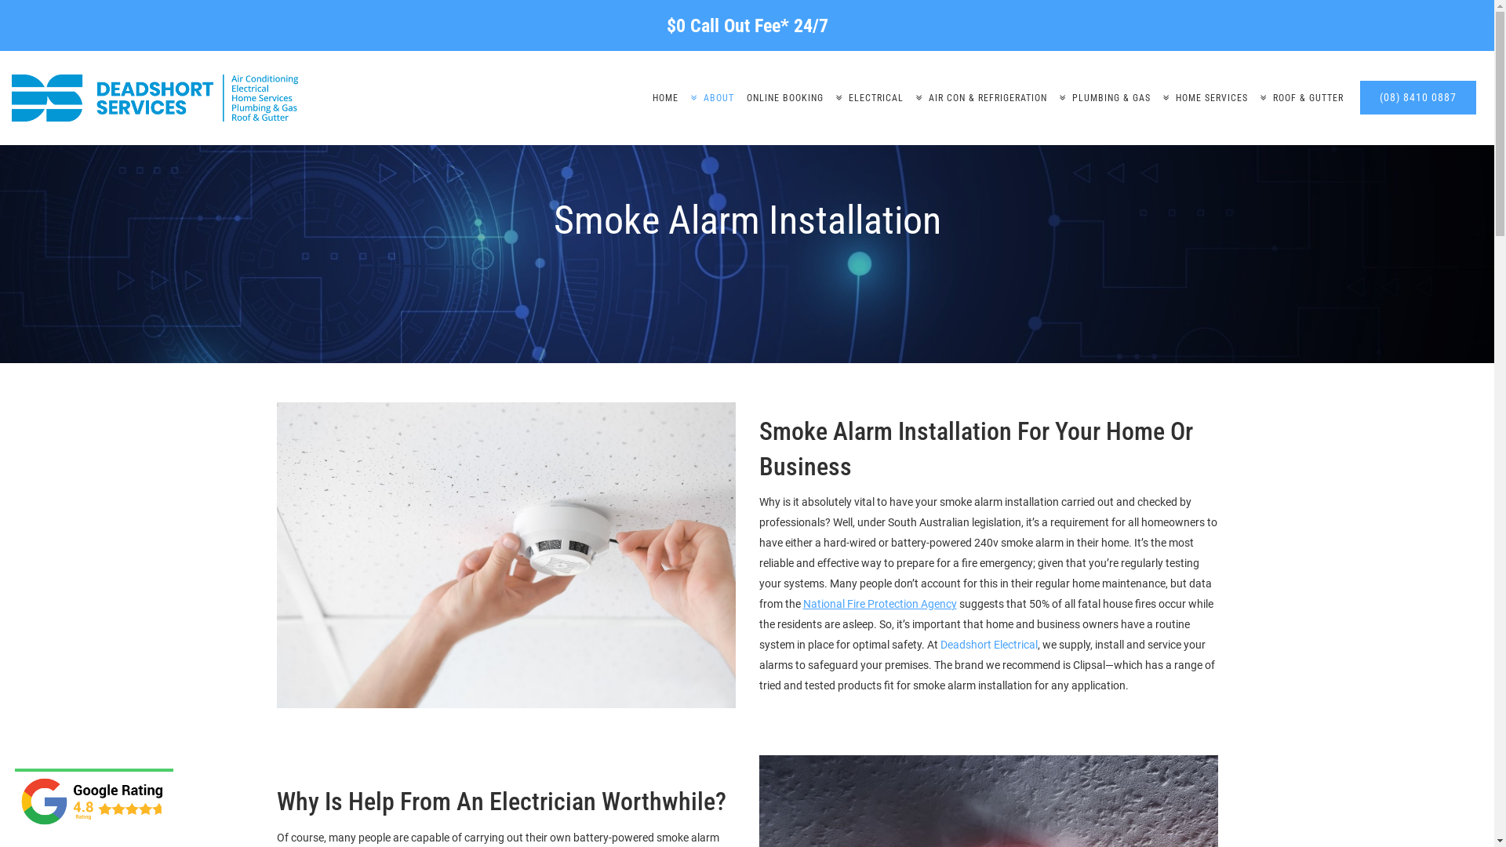  I want to click on AIR CON & REFRIGERATION, so click(982, 98).